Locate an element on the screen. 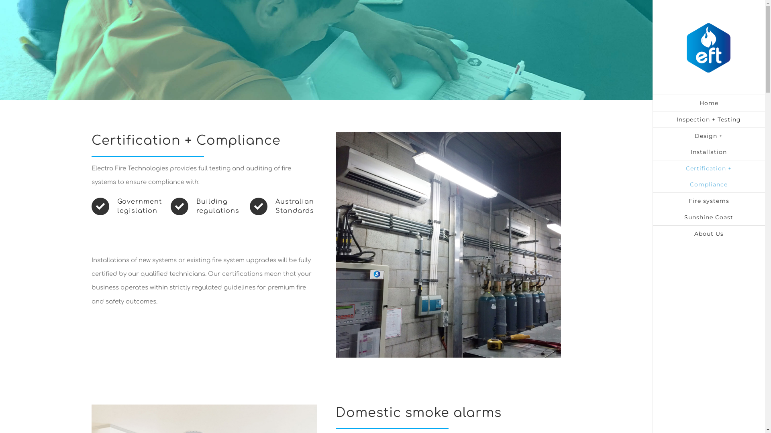 Image resolution: width=771 pixels, height=433 pixels. Inspection + Testing is located at coordinates (709, 119).